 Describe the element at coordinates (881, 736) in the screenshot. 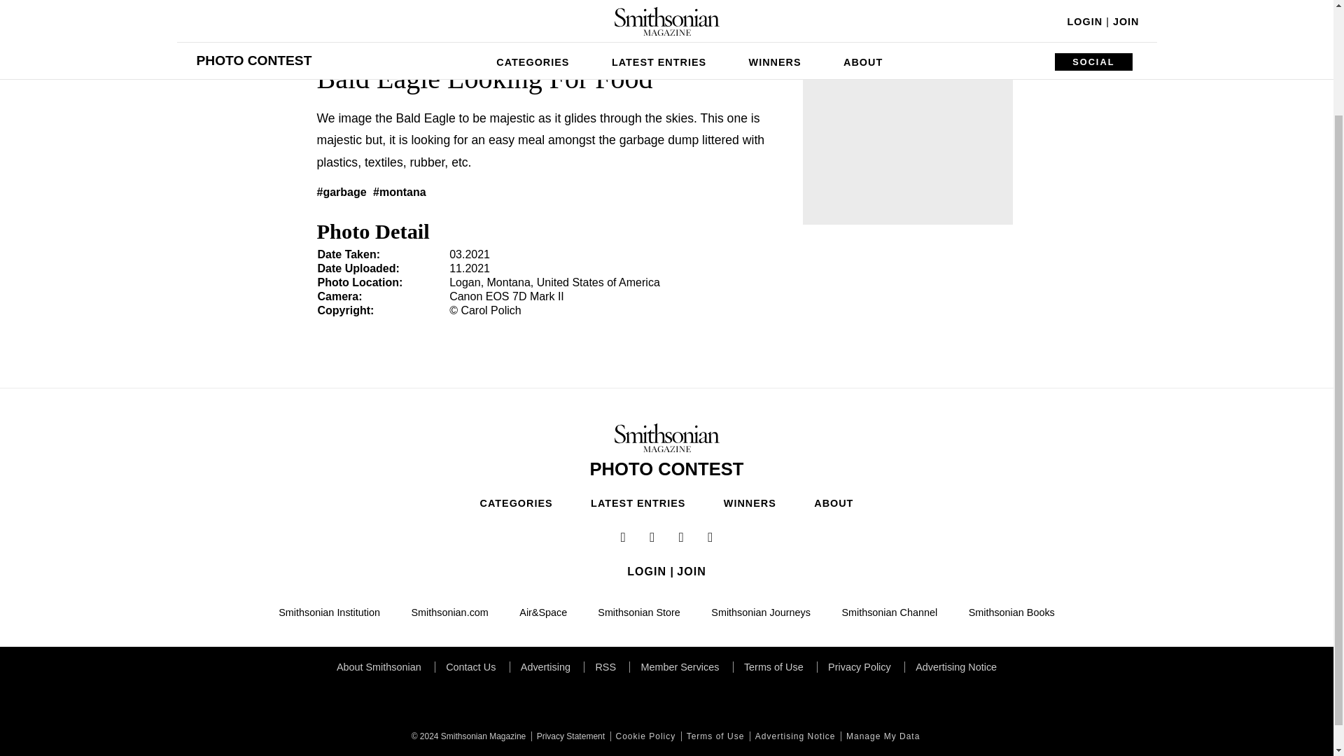

I see `Manage My Data` at that location.